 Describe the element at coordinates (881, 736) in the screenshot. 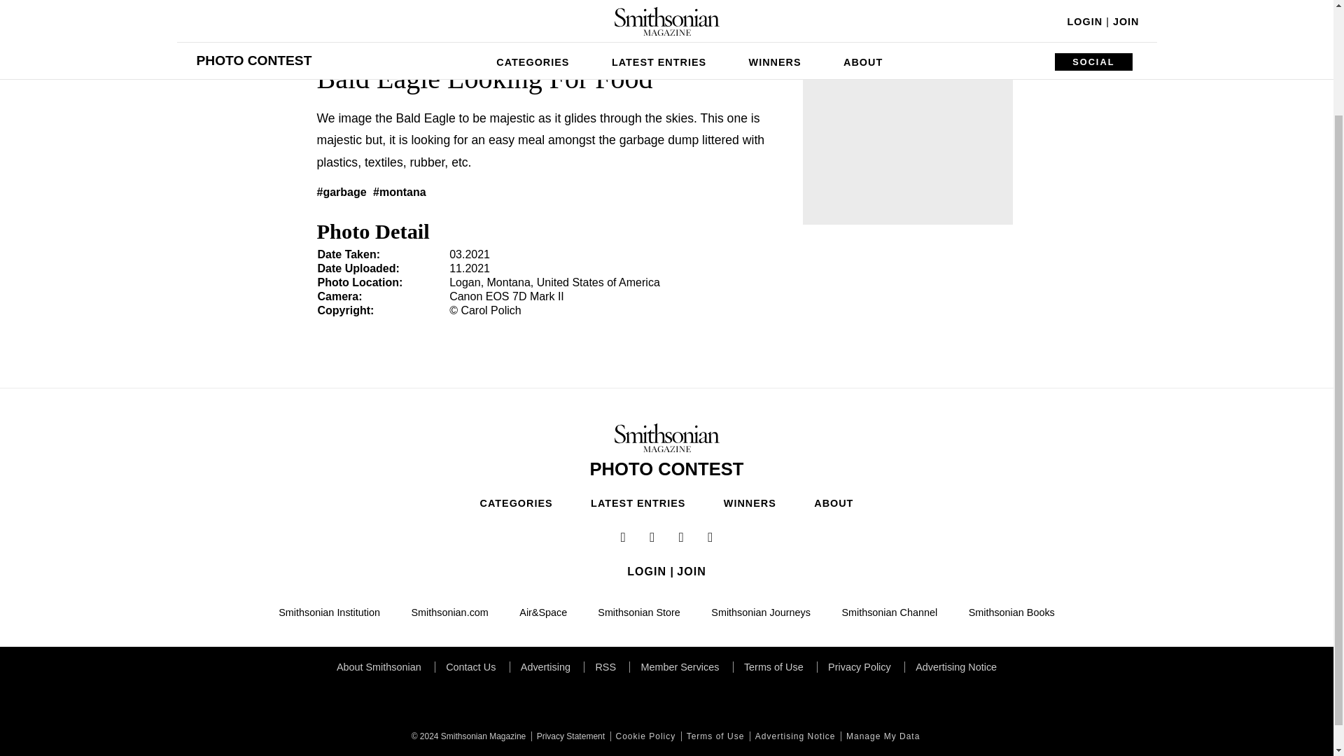

I see `Manage My Data` at that location.